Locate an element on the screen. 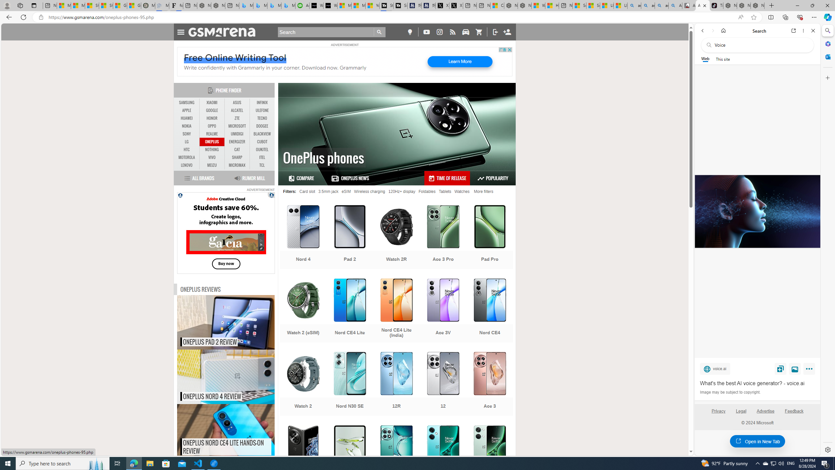 The width and height of the screenshot is (835, 470). Toggle Navigation is located at coordinates (181, 31).